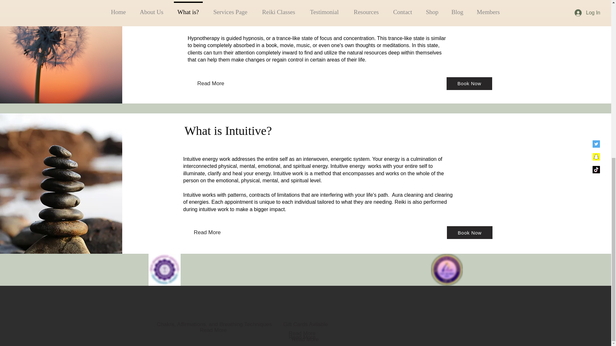 The height and width of the screenshot is (346, 616). I want to click on Read More, so click(213, 330).